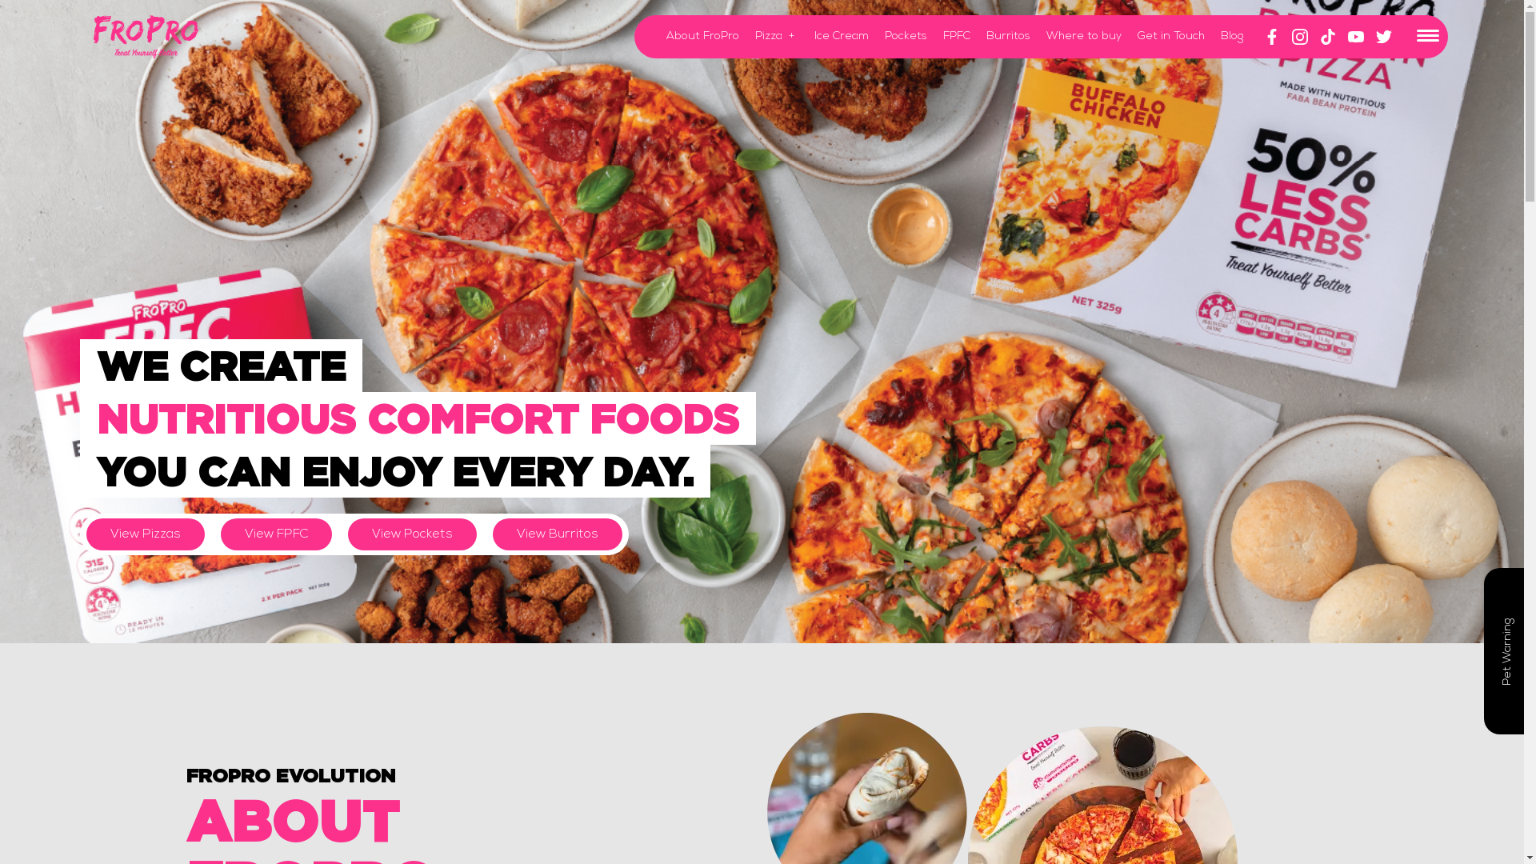 This screenshot has width=1536, height=864. Describe the element at coordinates (702, 37) in the screenshot. I see `About FroPro` at that location.